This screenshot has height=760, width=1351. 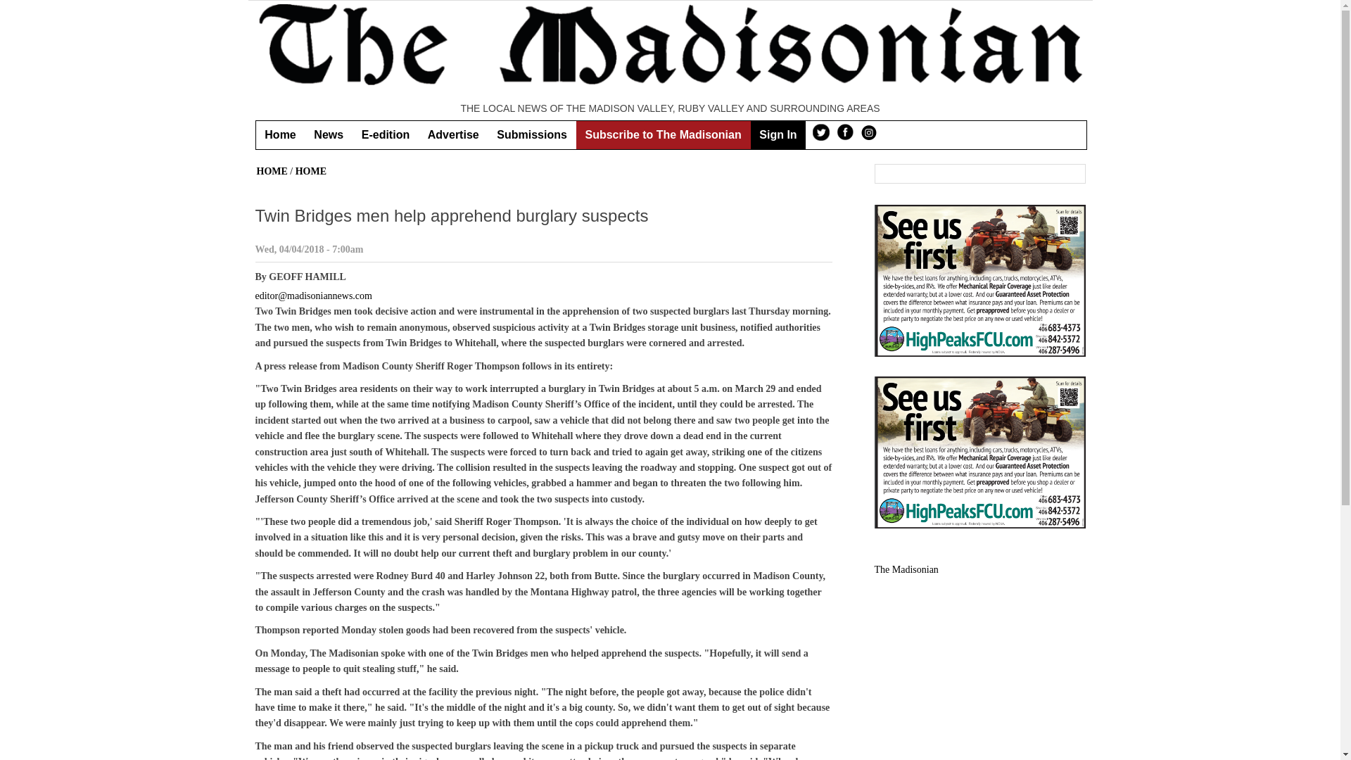 I want to click on Sign In, so click(x=777, y=134).